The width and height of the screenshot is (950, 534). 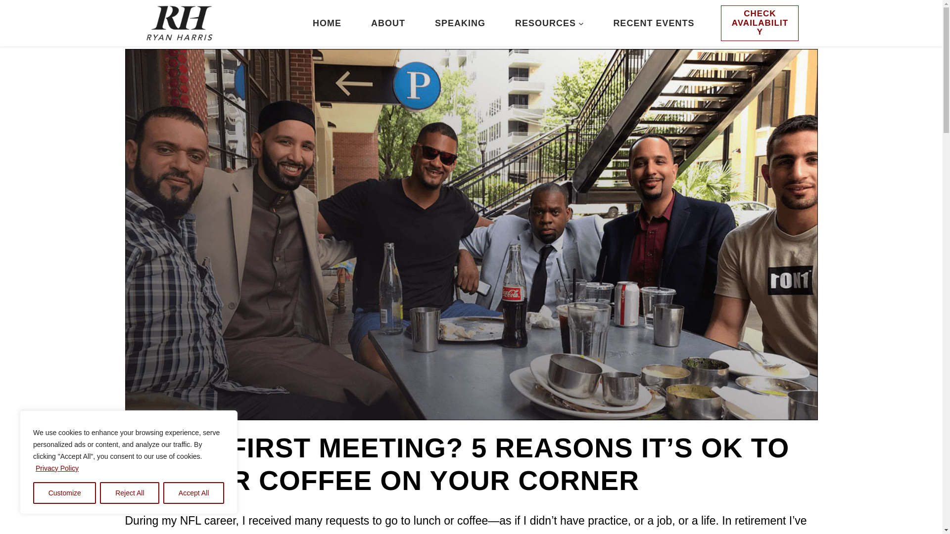 I want to click on RESOURCES, so click(x=545, y=23).